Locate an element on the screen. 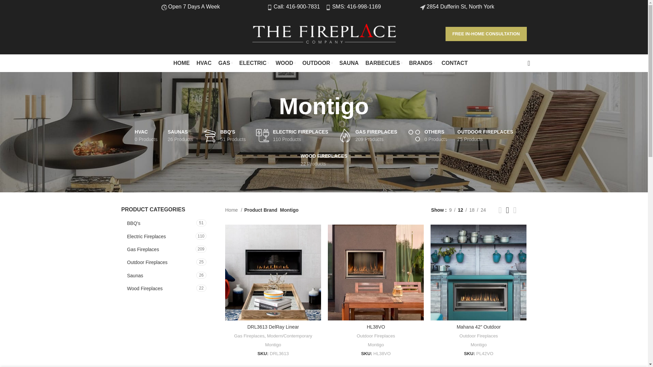  WOOD is located at coordinates (285, 63).